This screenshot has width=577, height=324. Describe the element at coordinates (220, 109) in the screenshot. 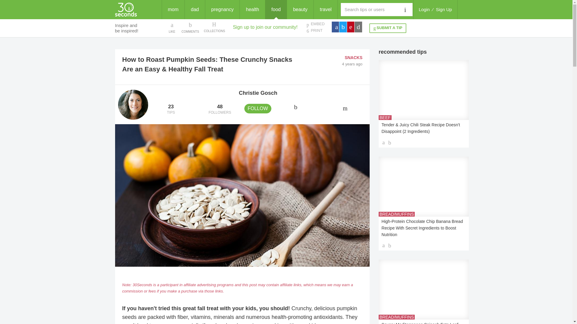

I see `travel` at that location.